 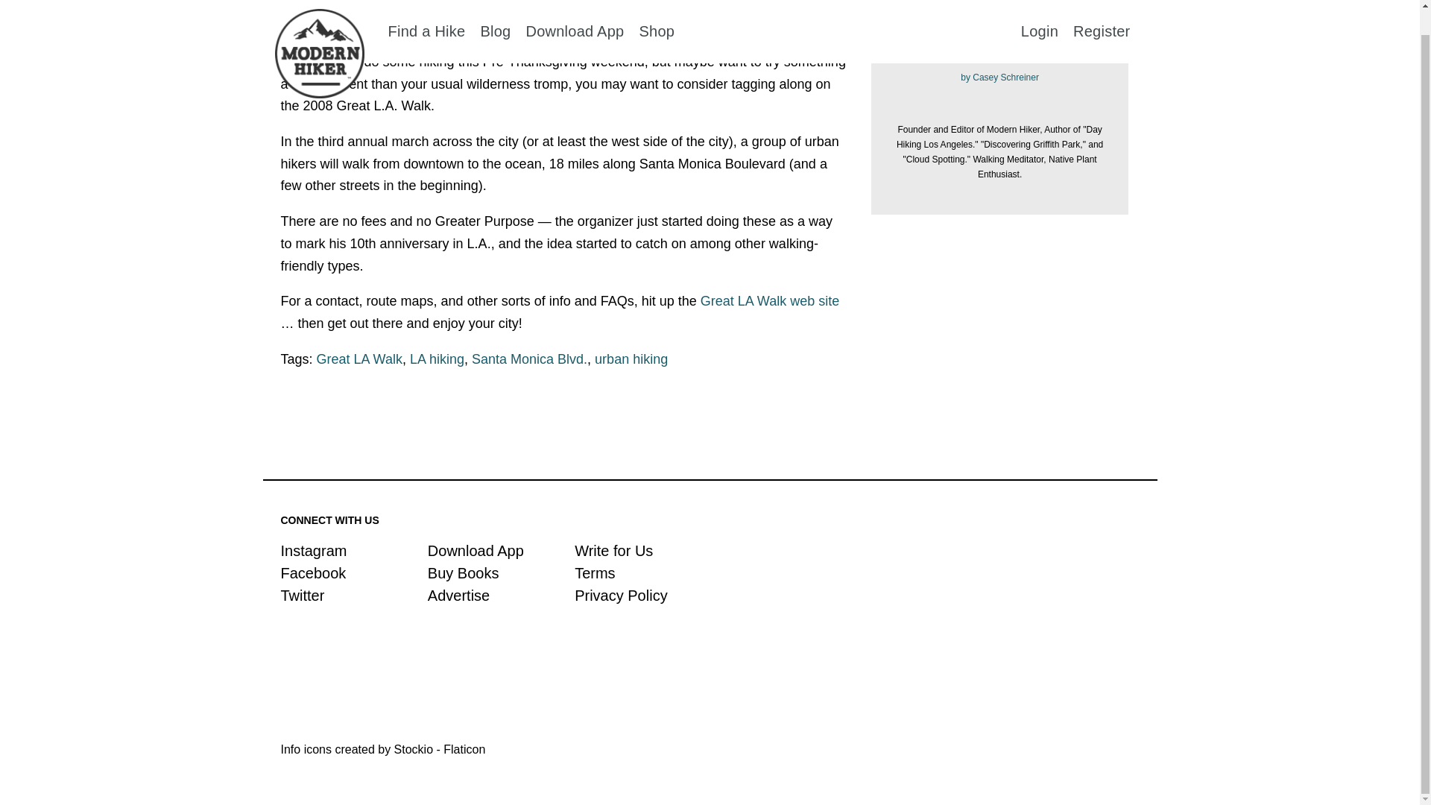 I want to click on Info icons created by Stockio - Flaticon, so click(x=382, y=749).